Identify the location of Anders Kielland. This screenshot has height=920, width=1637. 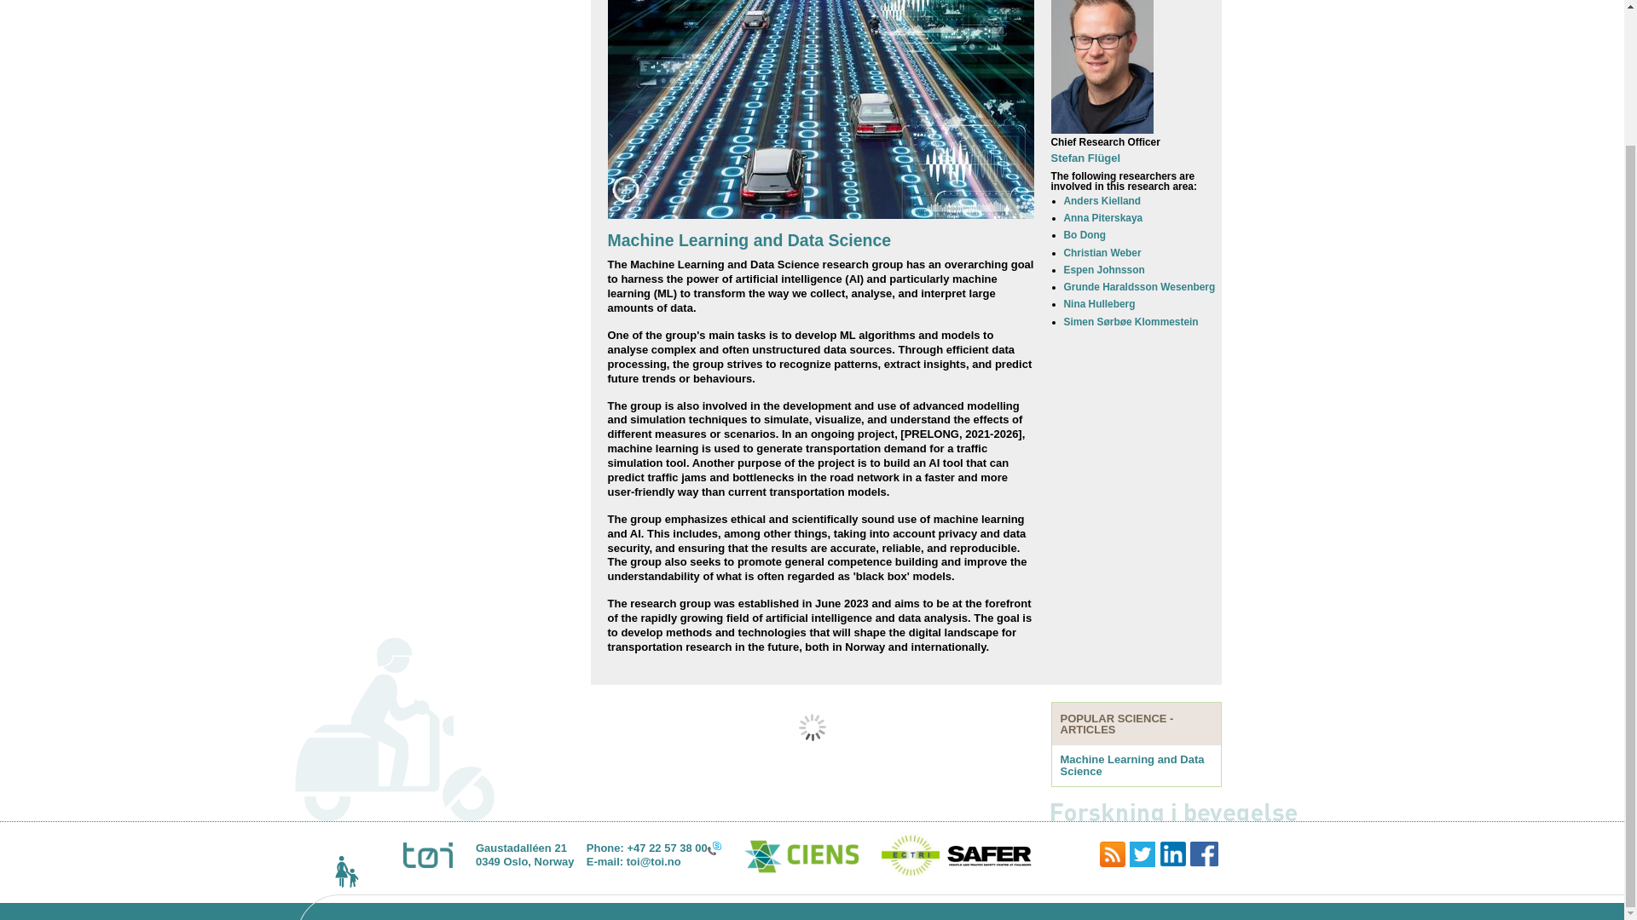
(1102, 201).